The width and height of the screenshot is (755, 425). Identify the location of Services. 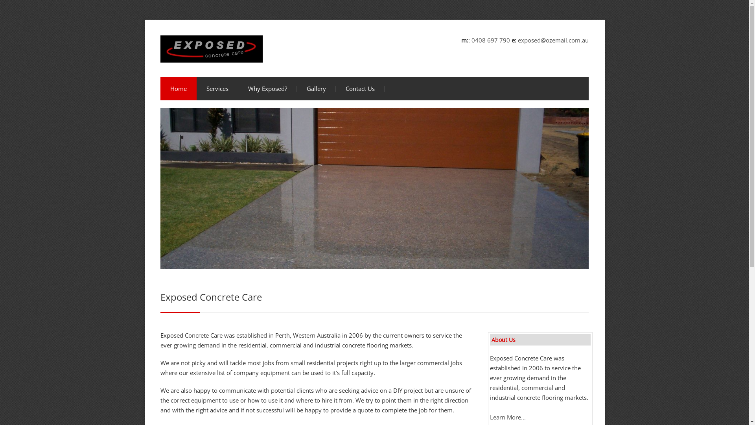
(217, 89).